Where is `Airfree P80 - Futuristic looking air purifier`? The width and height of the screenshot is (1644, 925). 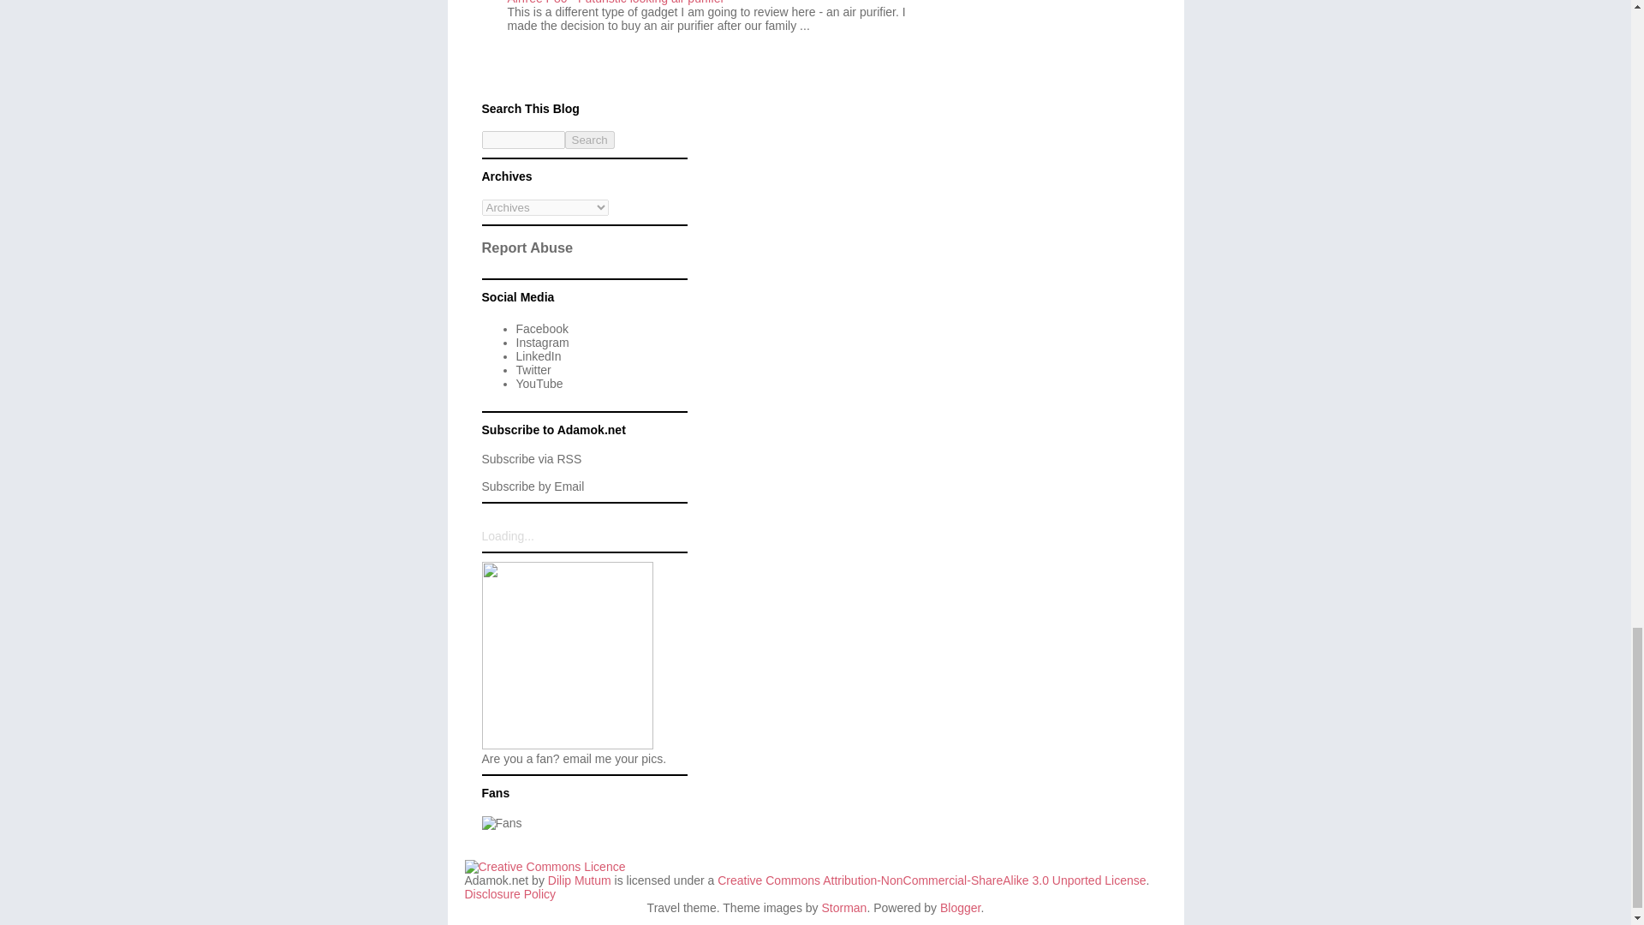
Airfree P80 - Futuristic looking air purifier is located at coordinates (615, 3).